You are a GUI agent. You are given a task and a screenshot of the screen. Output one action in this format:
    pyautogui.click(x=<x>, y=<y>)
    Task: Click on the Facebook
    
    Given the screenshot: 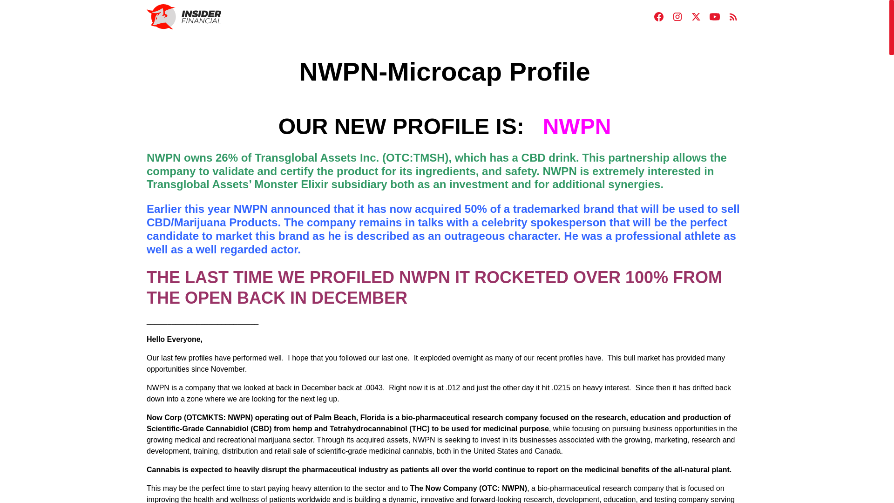 What is the action you would take?
    pyautogui.click(x=658, y=17)
    